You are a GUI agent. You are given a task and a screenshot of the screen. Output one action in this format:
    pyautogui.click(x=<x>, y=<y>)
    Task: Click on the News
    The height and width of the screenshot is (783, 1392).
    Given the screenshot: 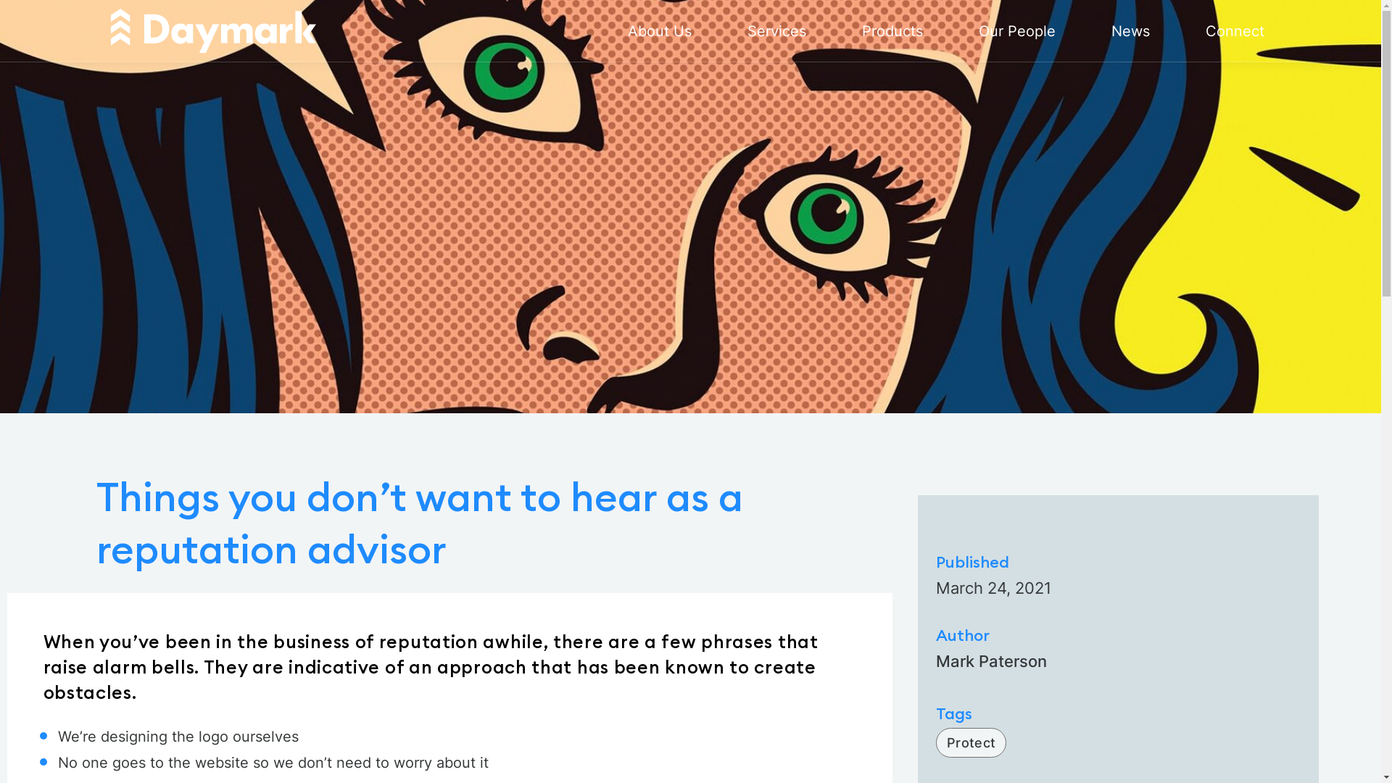 What is the action you would take?
    pyautogui.click(x=1130, y=30)
    